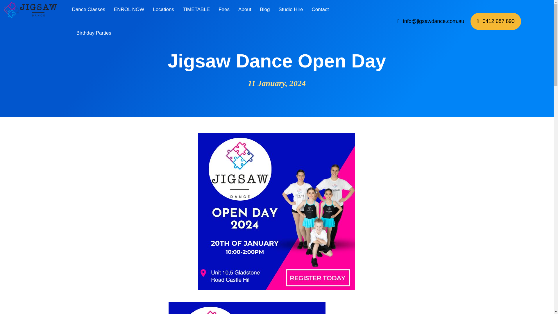  What do you see at coordinates (291, 11) in the screenshot?
I see `Studio Hire` at bounding box center [291, 11].